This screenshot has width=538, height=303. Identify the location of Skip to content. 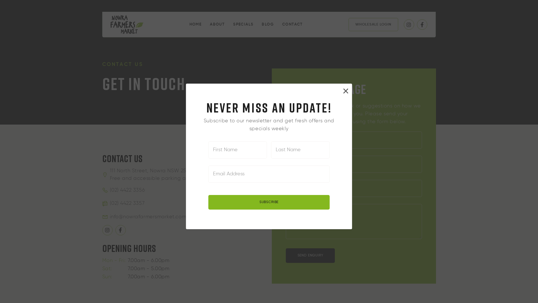
(102, 12).